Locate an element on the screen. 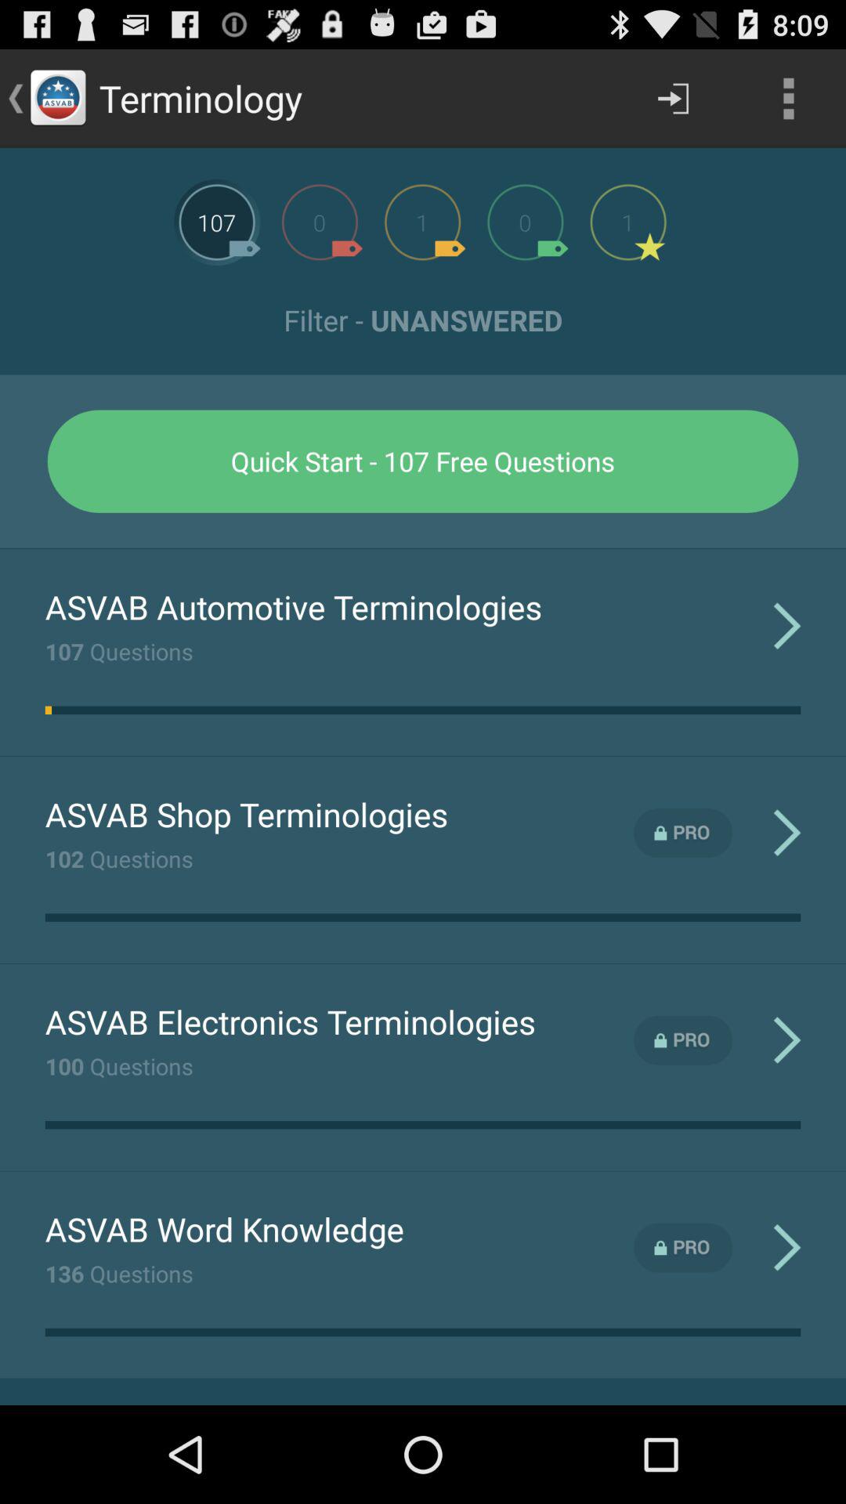  turn off 102 questions is located at coordinates (119, 859).